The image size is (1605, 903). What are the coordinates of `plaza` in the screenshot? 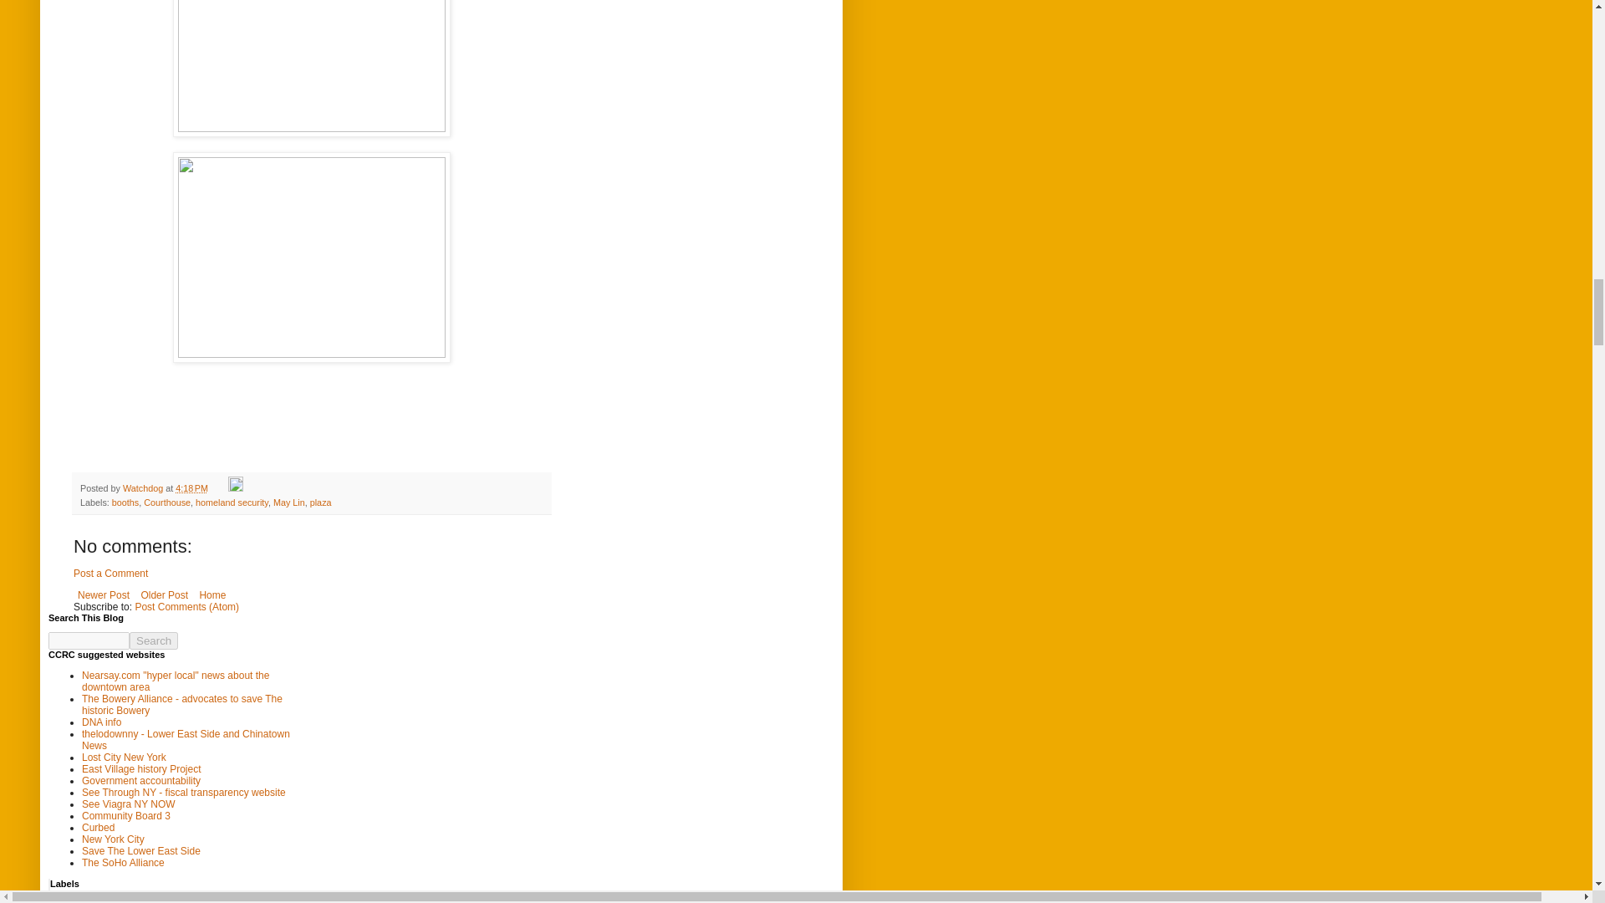 It's located at (321, 502).